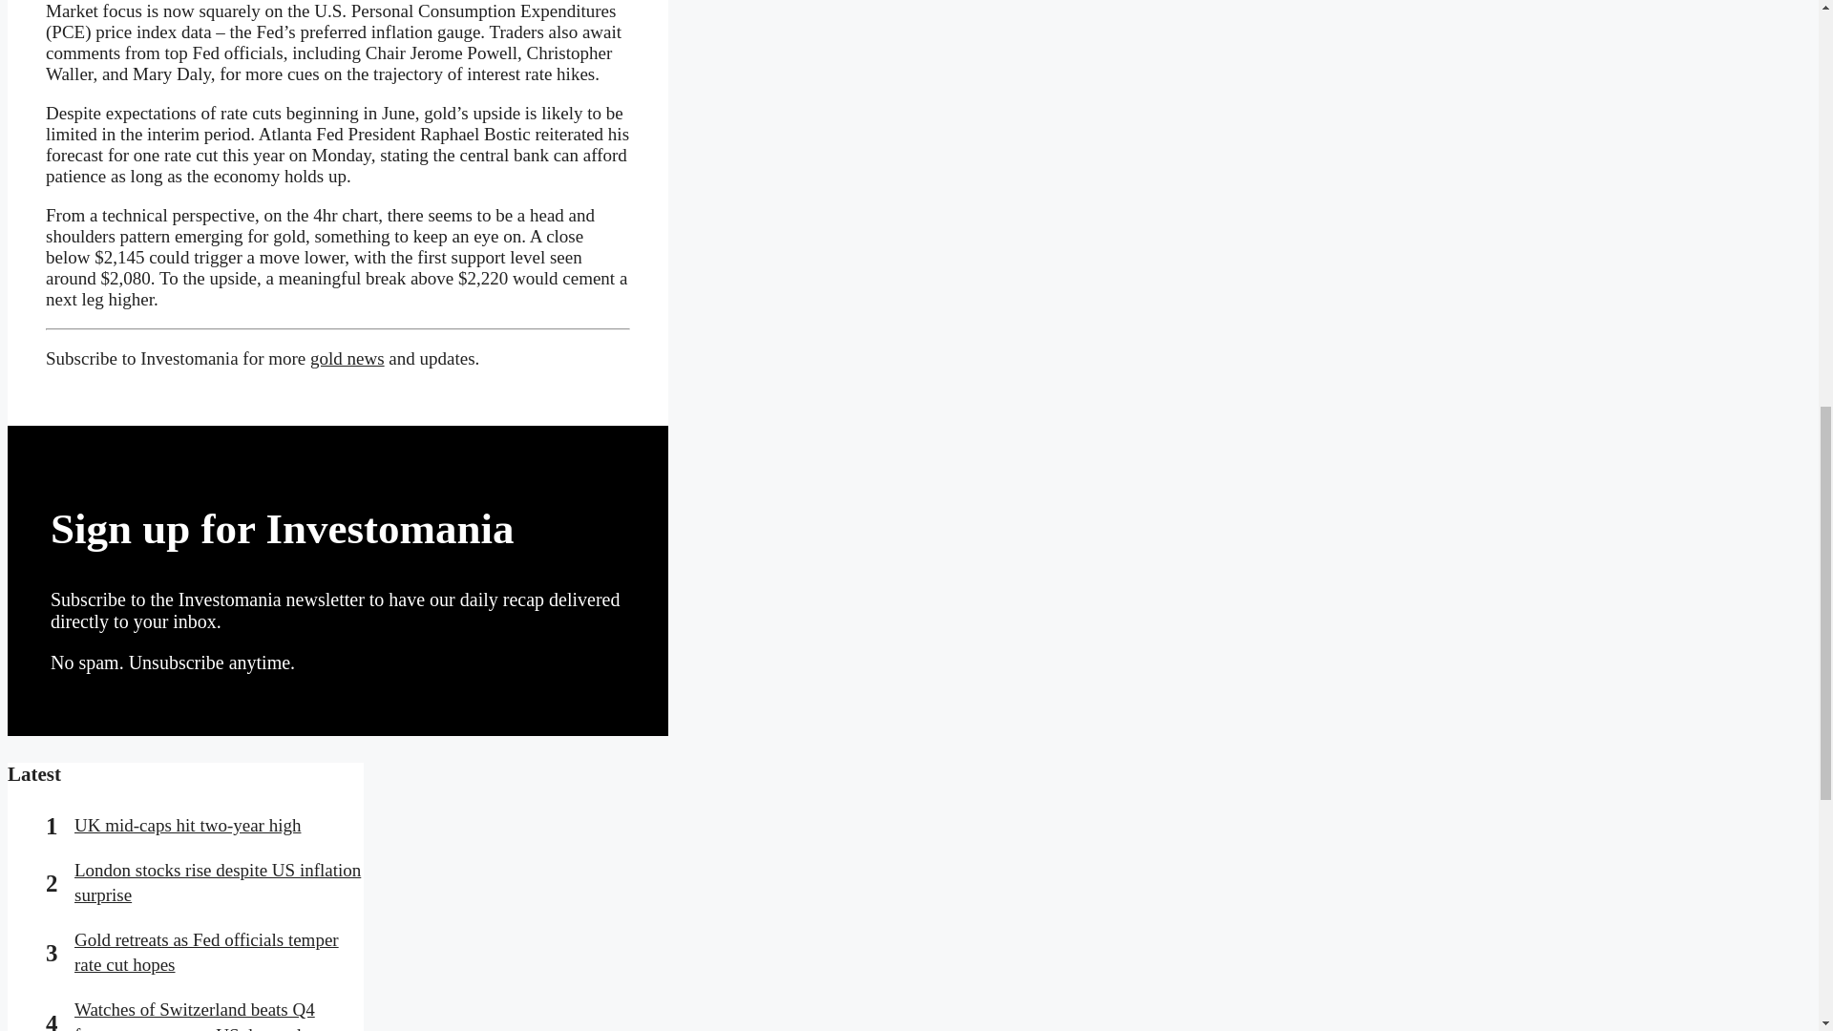 Image resolution: width=1833 pixels, height=1031 pixels. Describe the element at coordinates (348, 357) in the screenshot. I see `gold news` at that location.